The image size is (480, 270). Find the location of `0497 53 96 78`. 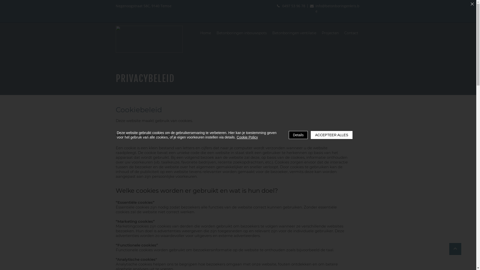

0497 53 96 78 is located at coordinates (293, 6).